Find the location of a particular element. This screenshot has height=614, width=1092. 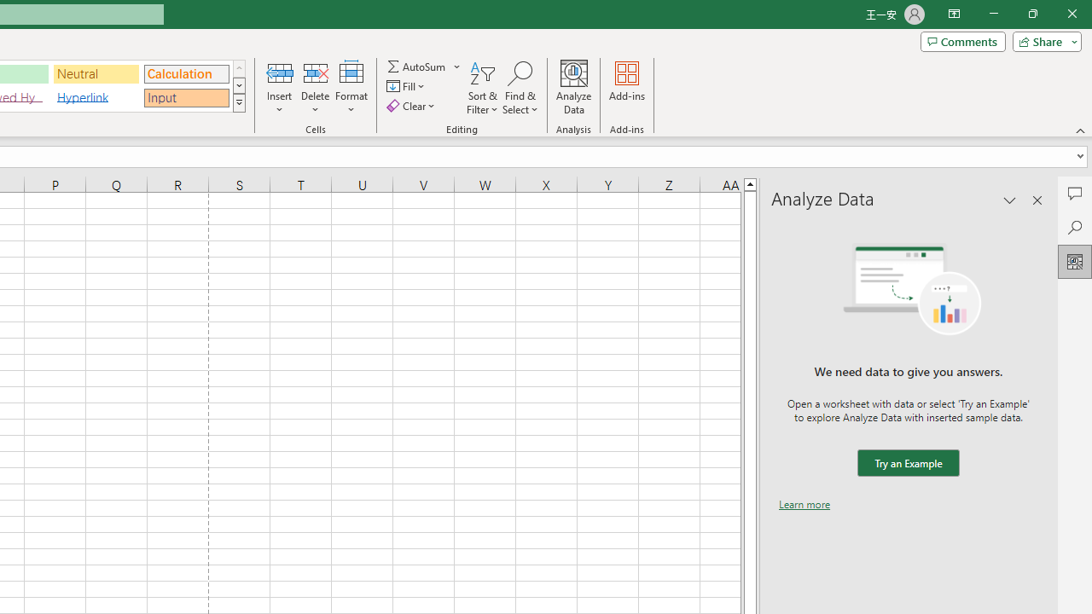

Fill is located at coordinates (408, 87).